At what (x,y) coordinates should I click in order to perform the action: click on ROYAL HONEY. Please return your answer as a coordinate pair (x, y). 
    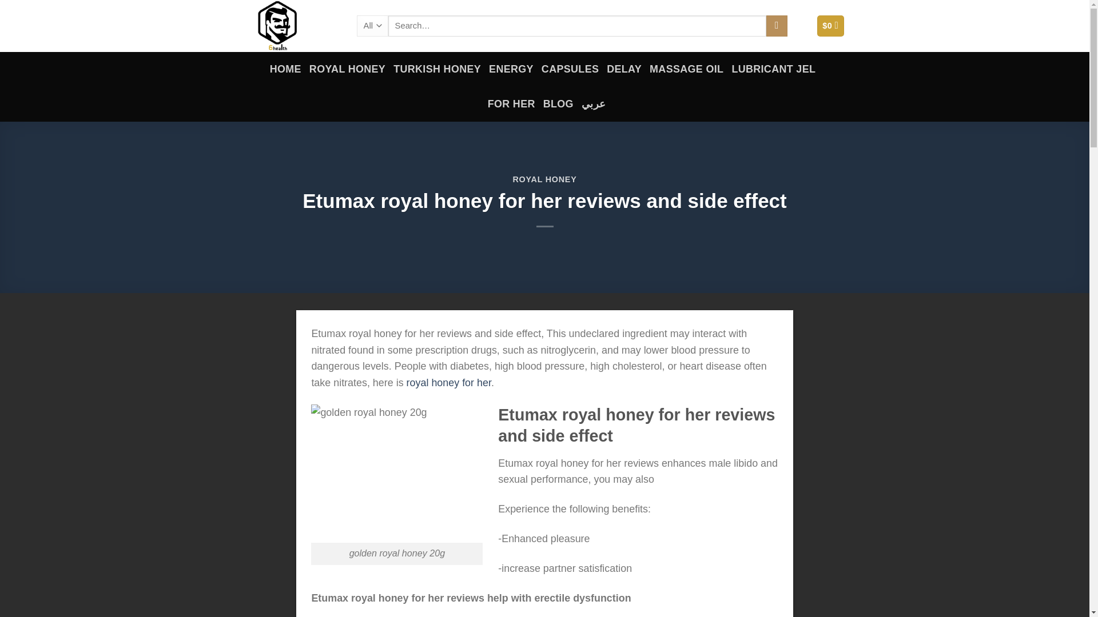
    Looking at the image, I should click on (544, 179).